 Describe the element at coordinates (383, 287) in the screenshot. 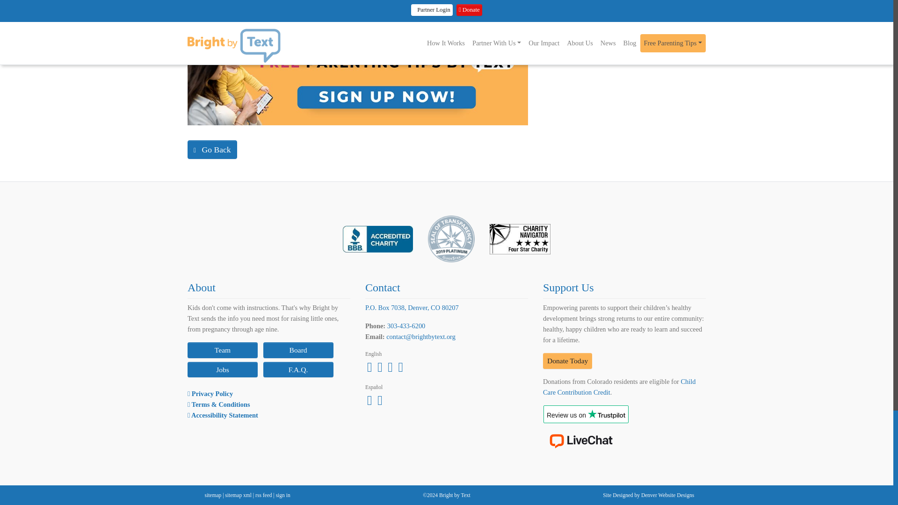

I see `Contact` at that location.